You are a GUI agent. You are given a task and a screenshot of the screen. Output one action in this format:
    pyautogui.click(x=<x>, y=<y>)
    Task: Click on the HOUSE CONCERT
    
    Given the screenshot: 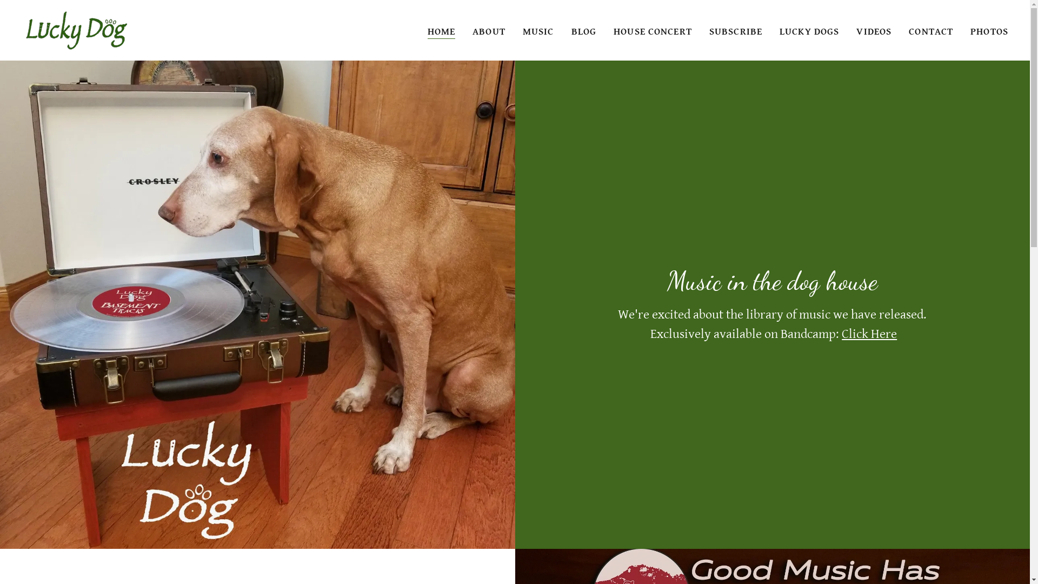 What is the action you would take?
    pyautogui.click(x=653, y=31)
    